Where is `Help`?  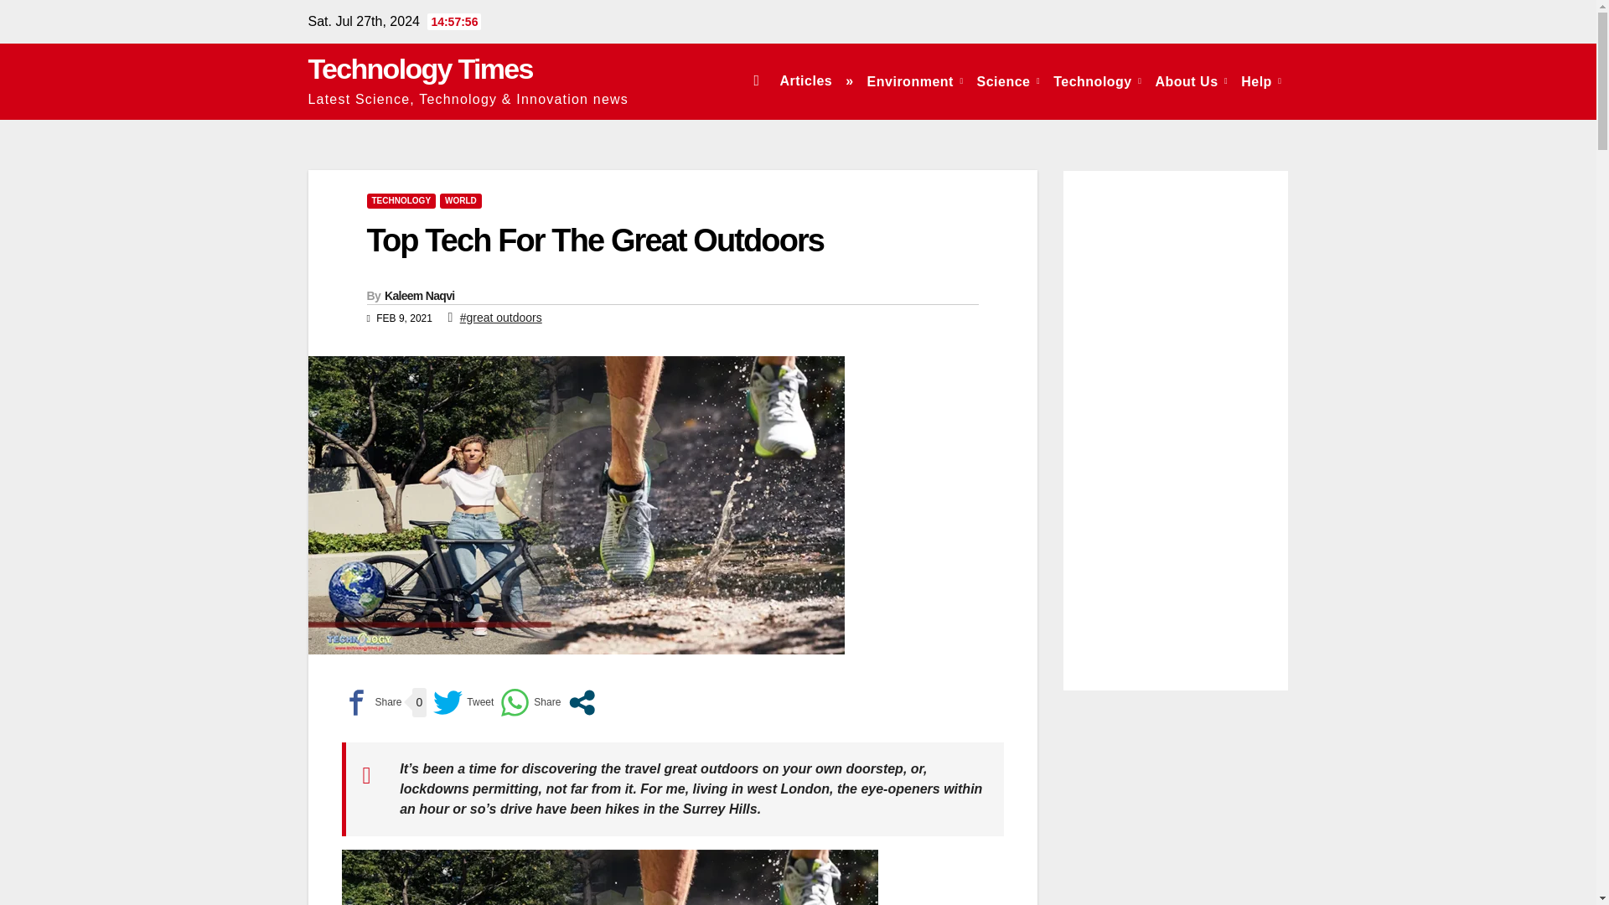 Help is located at coordinates (1260, 80).